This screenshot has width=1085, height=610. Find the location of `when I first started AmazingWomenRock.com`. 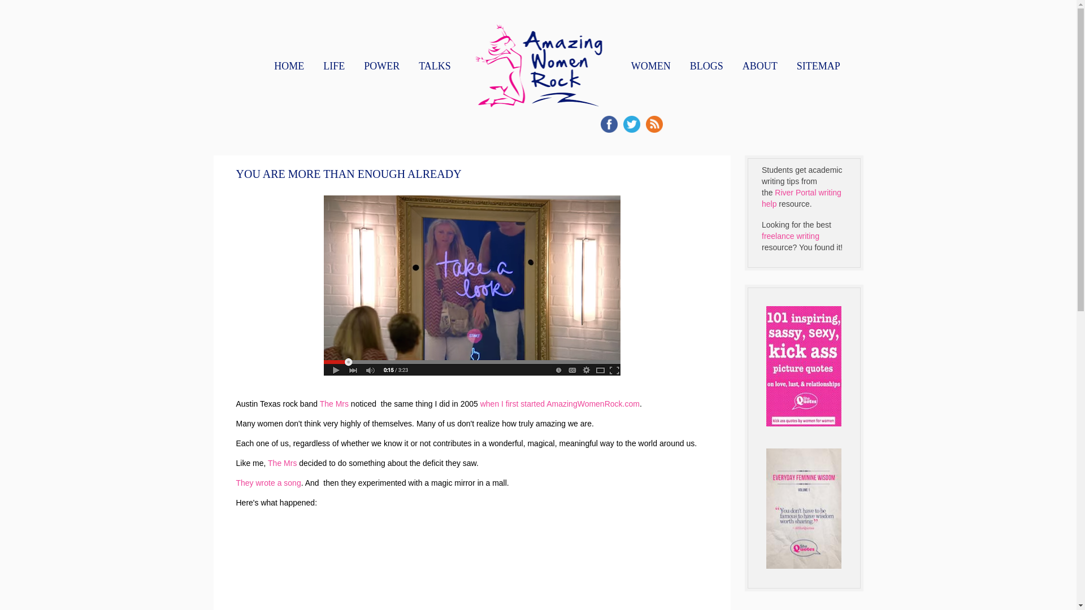

when I first started AmazingWomenRock.com is located at coordinates (559, 403).